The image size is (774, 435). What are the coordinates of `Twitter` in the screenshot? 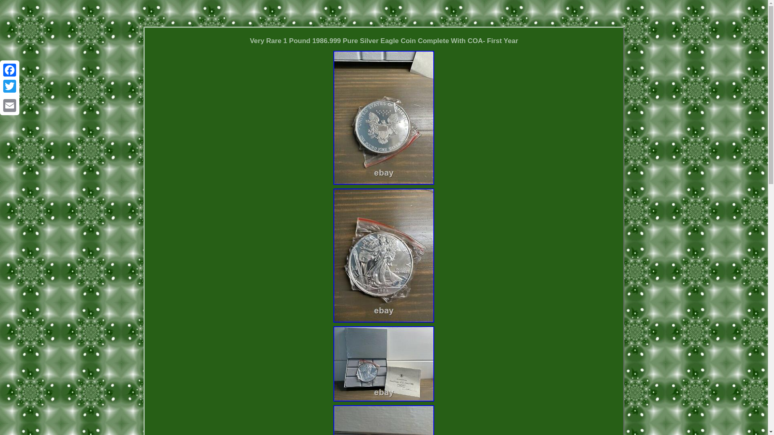 It's located at (10, 86).